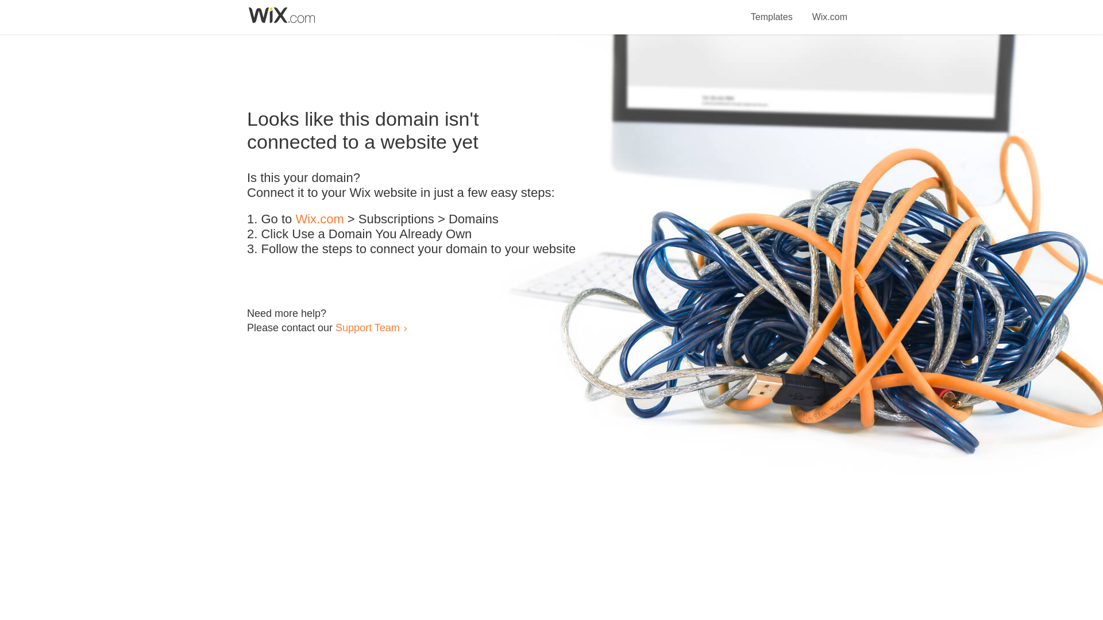 The height and width of the screenshot is (620, 1103). Describe the element at coordinates (830, 10) in the screenshot. I see `Wix.com` at that location.